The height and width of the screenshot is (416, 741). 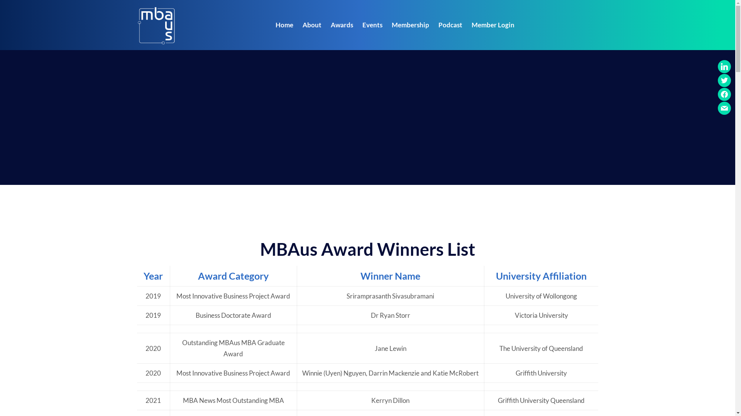 I want to click on twitter, so click(x=724, y=79).